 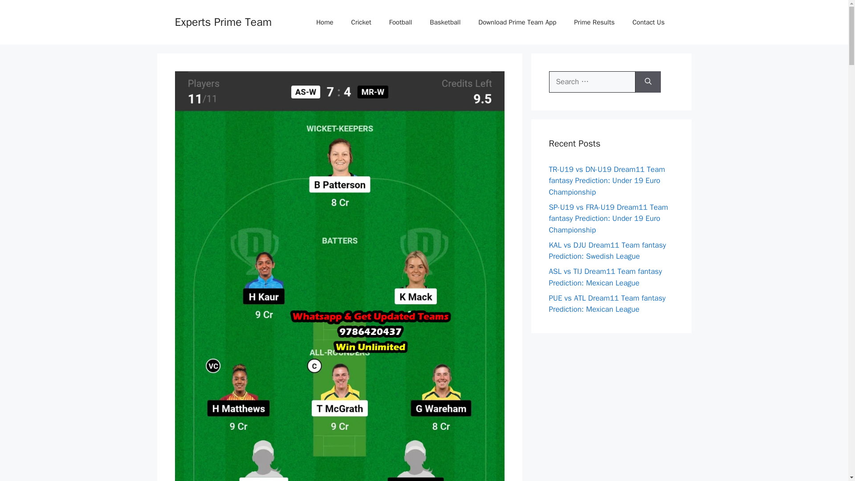 I want to click on Experts Prime Team, so click(x=223, y=21).